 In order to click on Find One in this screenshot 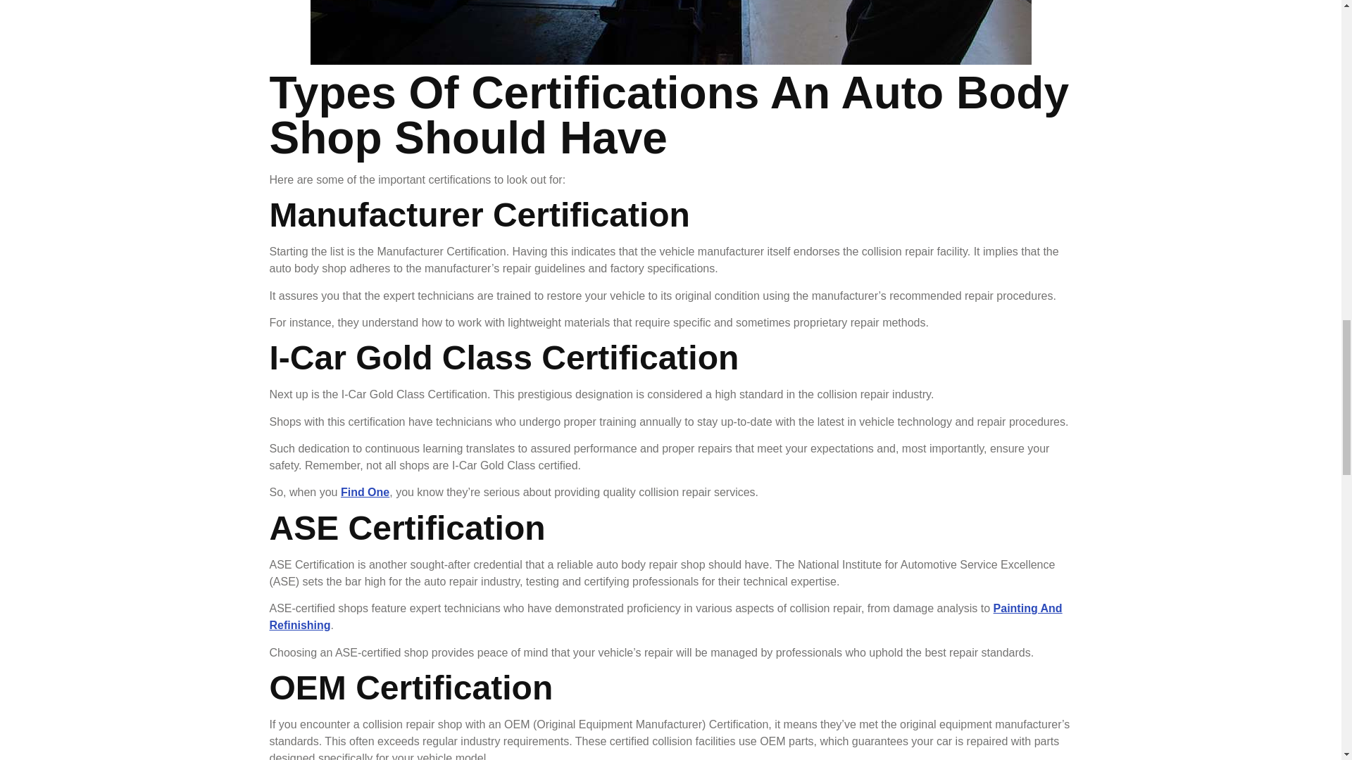, I will do `click(365, 493)`.